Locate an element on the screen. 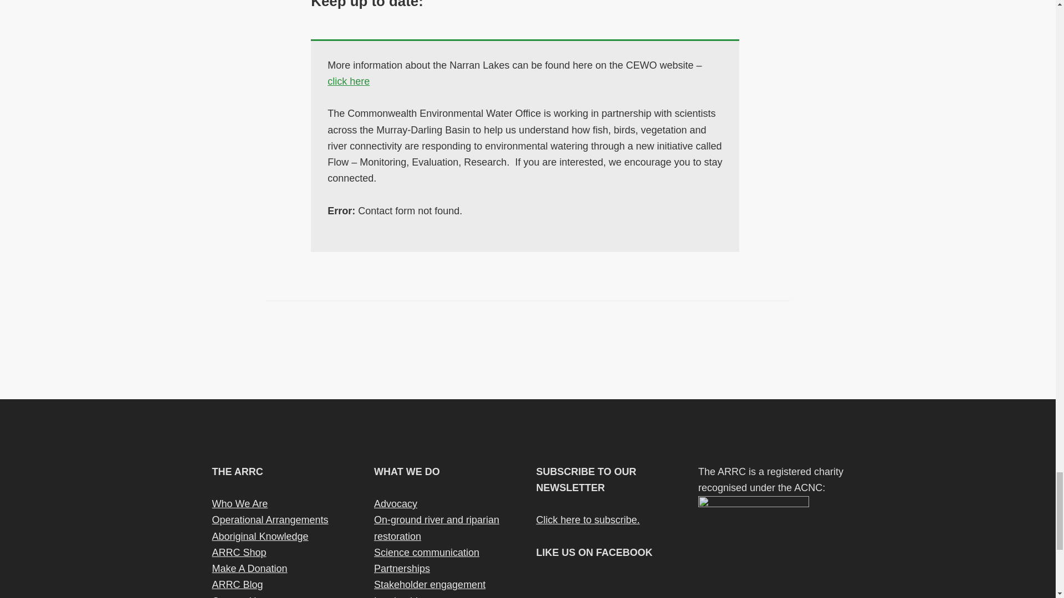  Contact Us is located at coordinates (236, 597).